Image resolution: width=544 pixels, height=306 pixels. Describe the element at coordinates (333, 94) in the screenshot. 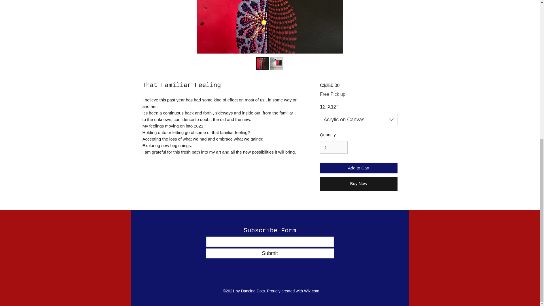

I see `Free Pick up` at that location.